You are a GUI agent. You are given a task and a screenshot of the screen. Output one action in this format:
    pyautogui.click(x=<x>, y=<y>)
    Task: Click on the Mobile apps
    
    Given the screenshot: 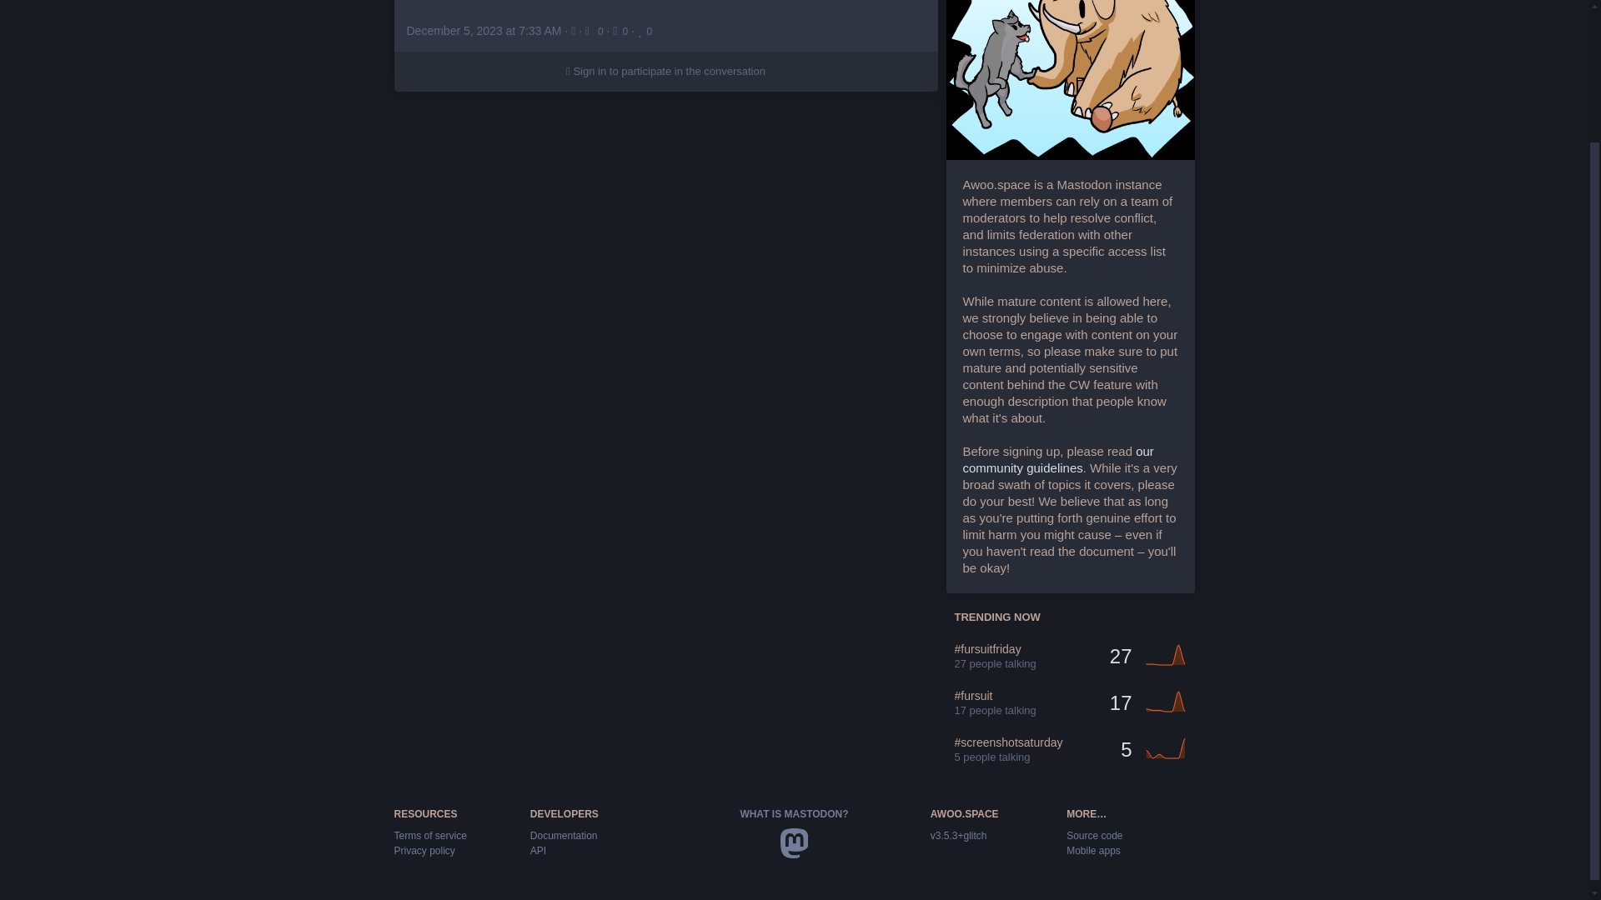 What is the action you would take?
    pyautogui.click(x=1093, y=851)
    